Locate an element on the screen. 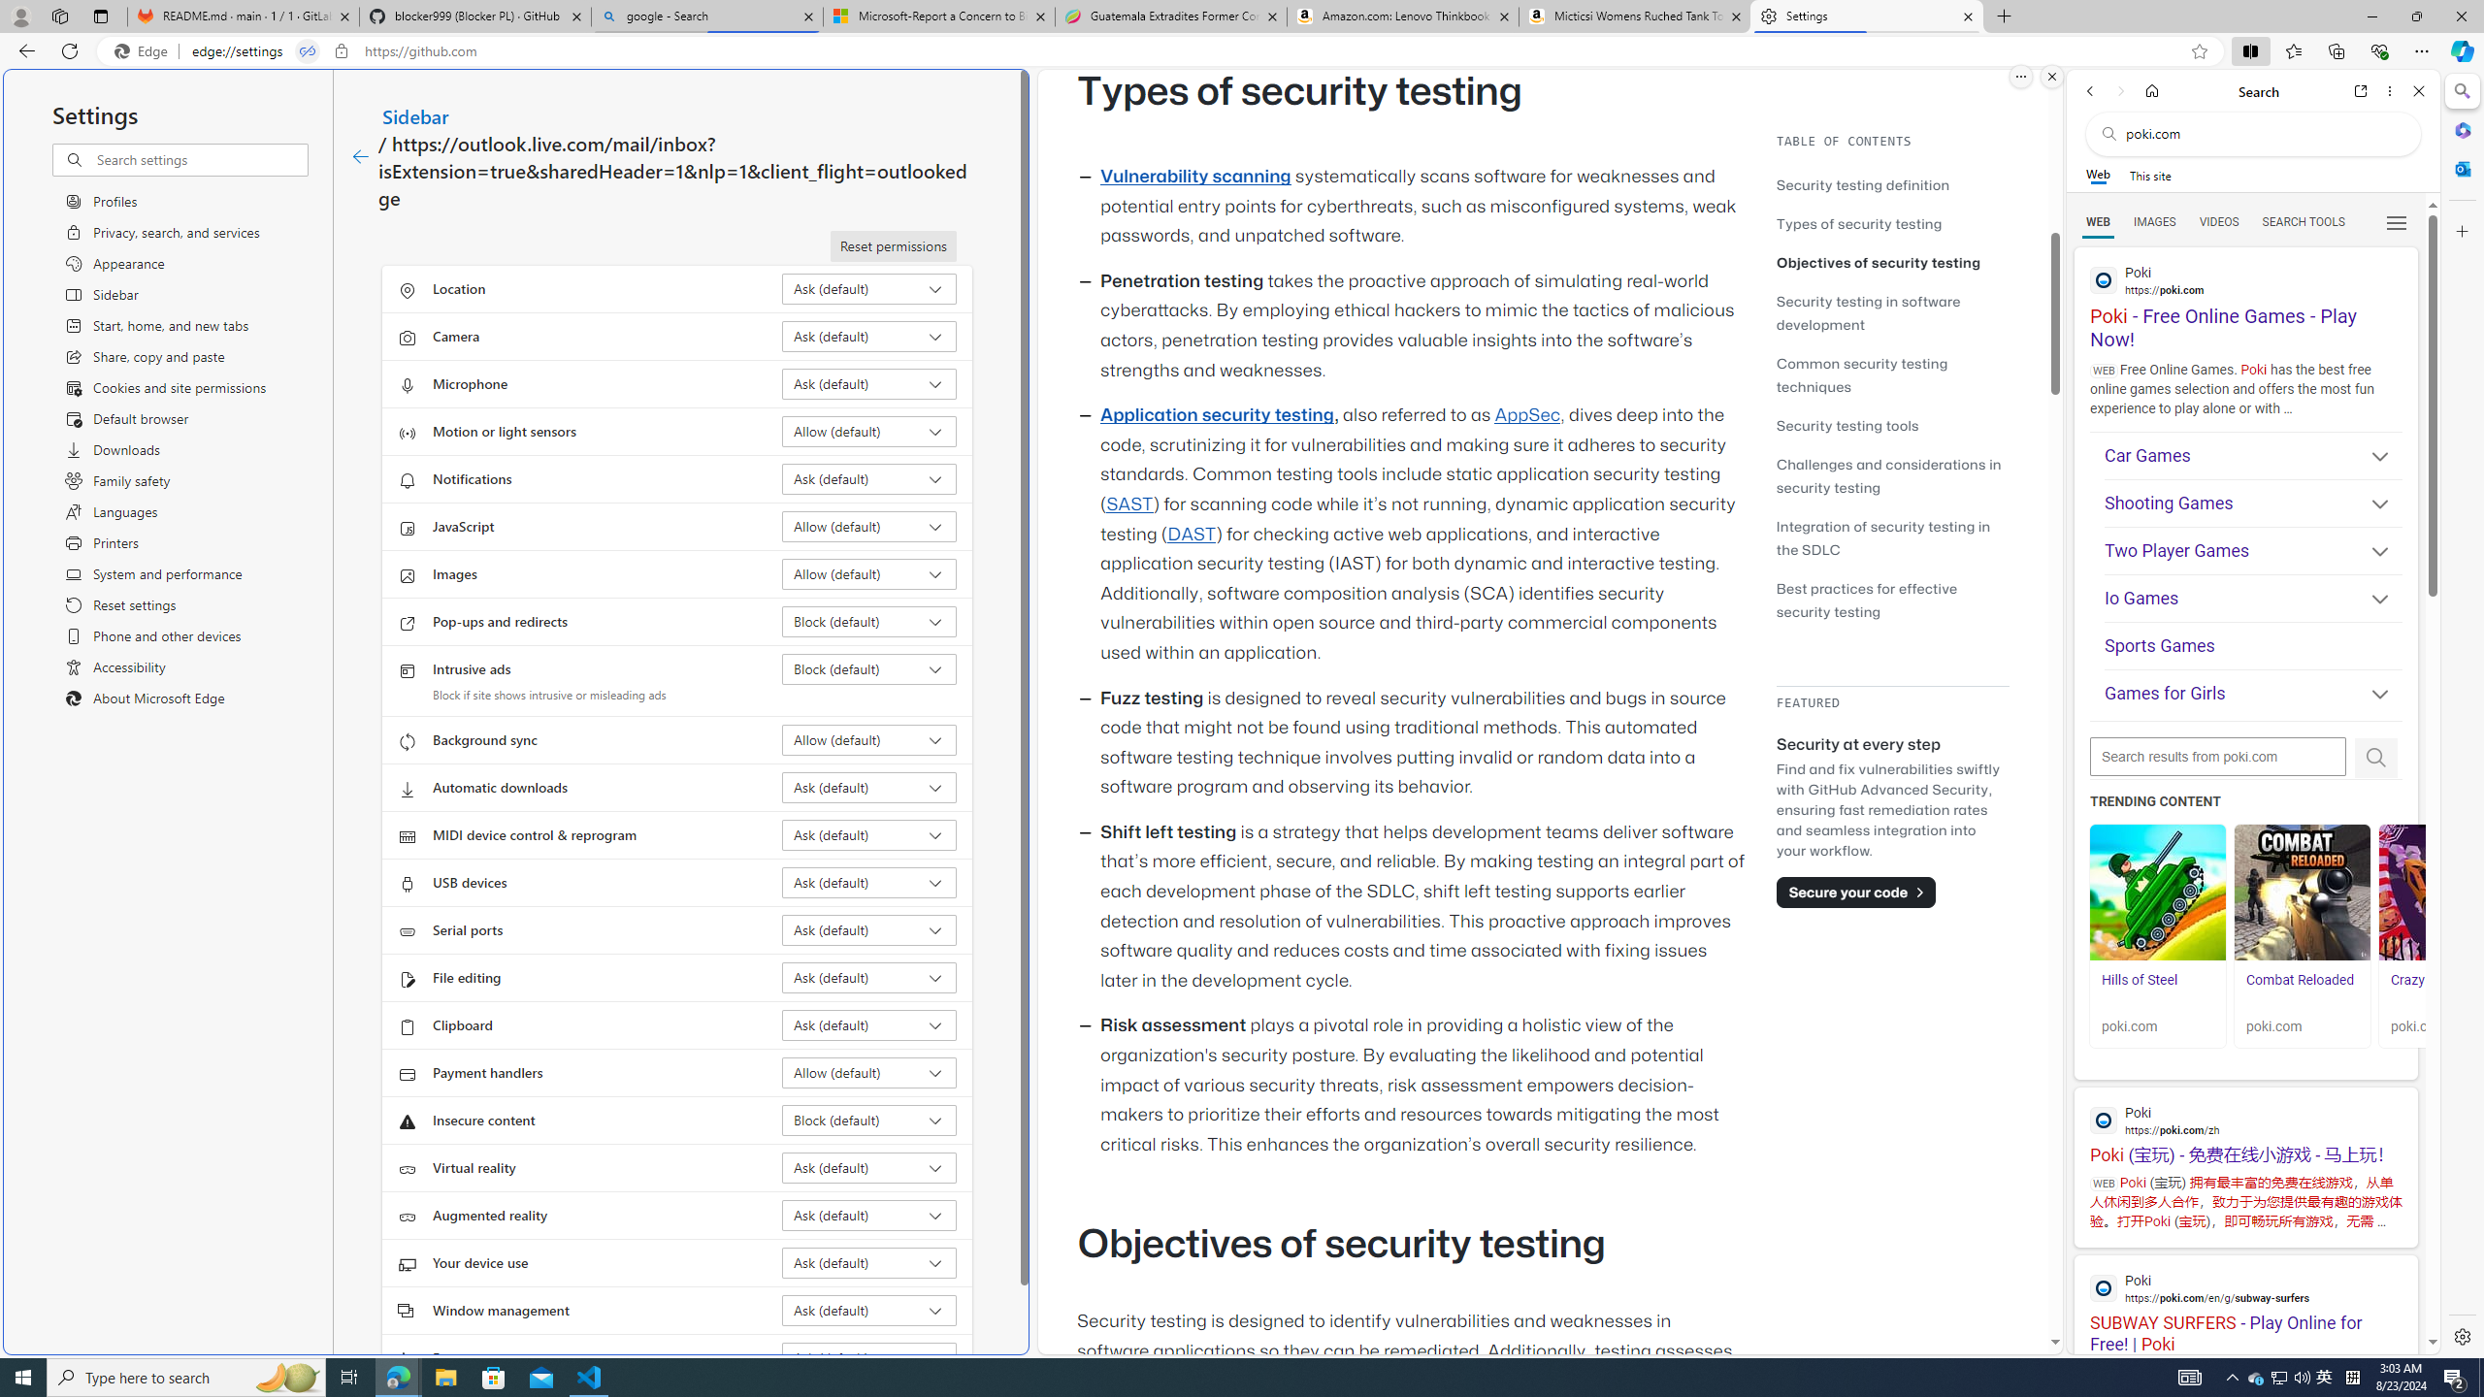  Show More Games for Girls is located at coordinates (2371, 695).